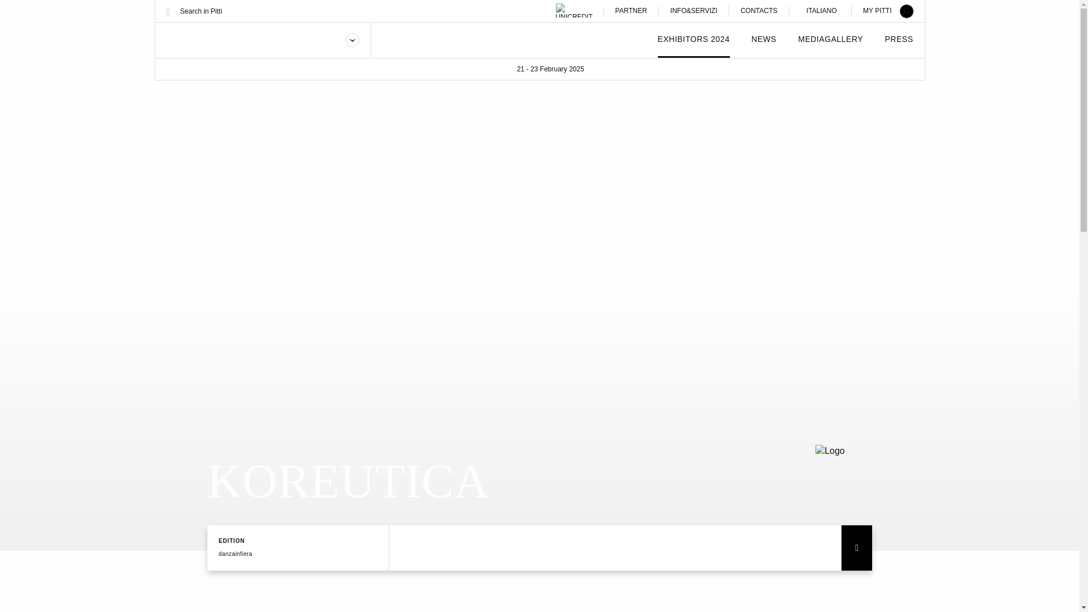 The height and width of the screenshot is (612, 1088). What do you see at coordinates (637, 11) in the screenshot?
I see `PARTNER` at bounding box center [637, 11].